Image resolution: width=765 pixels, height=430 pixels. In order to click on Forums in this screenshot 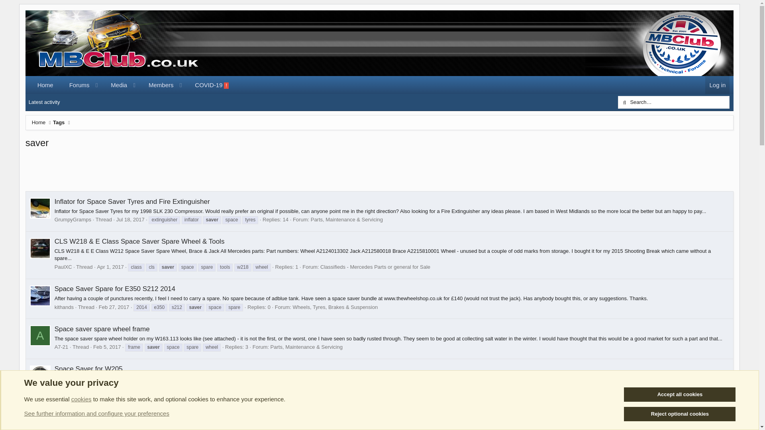, I will do `click(76, 85)`.